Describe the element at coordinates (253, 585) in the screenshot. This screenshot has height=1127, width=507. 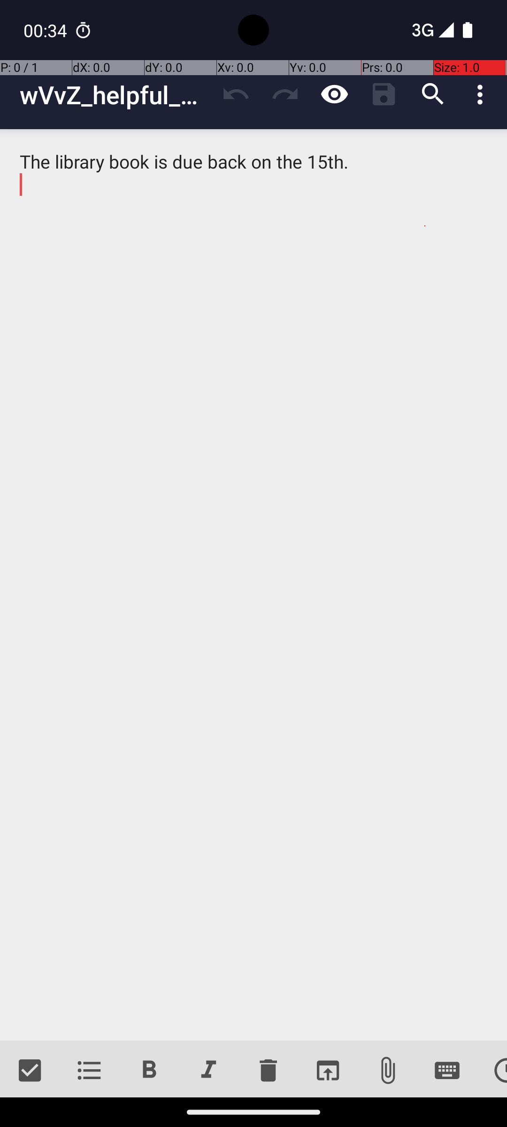
I see `The library book is due back on the 15th.
` at that location.